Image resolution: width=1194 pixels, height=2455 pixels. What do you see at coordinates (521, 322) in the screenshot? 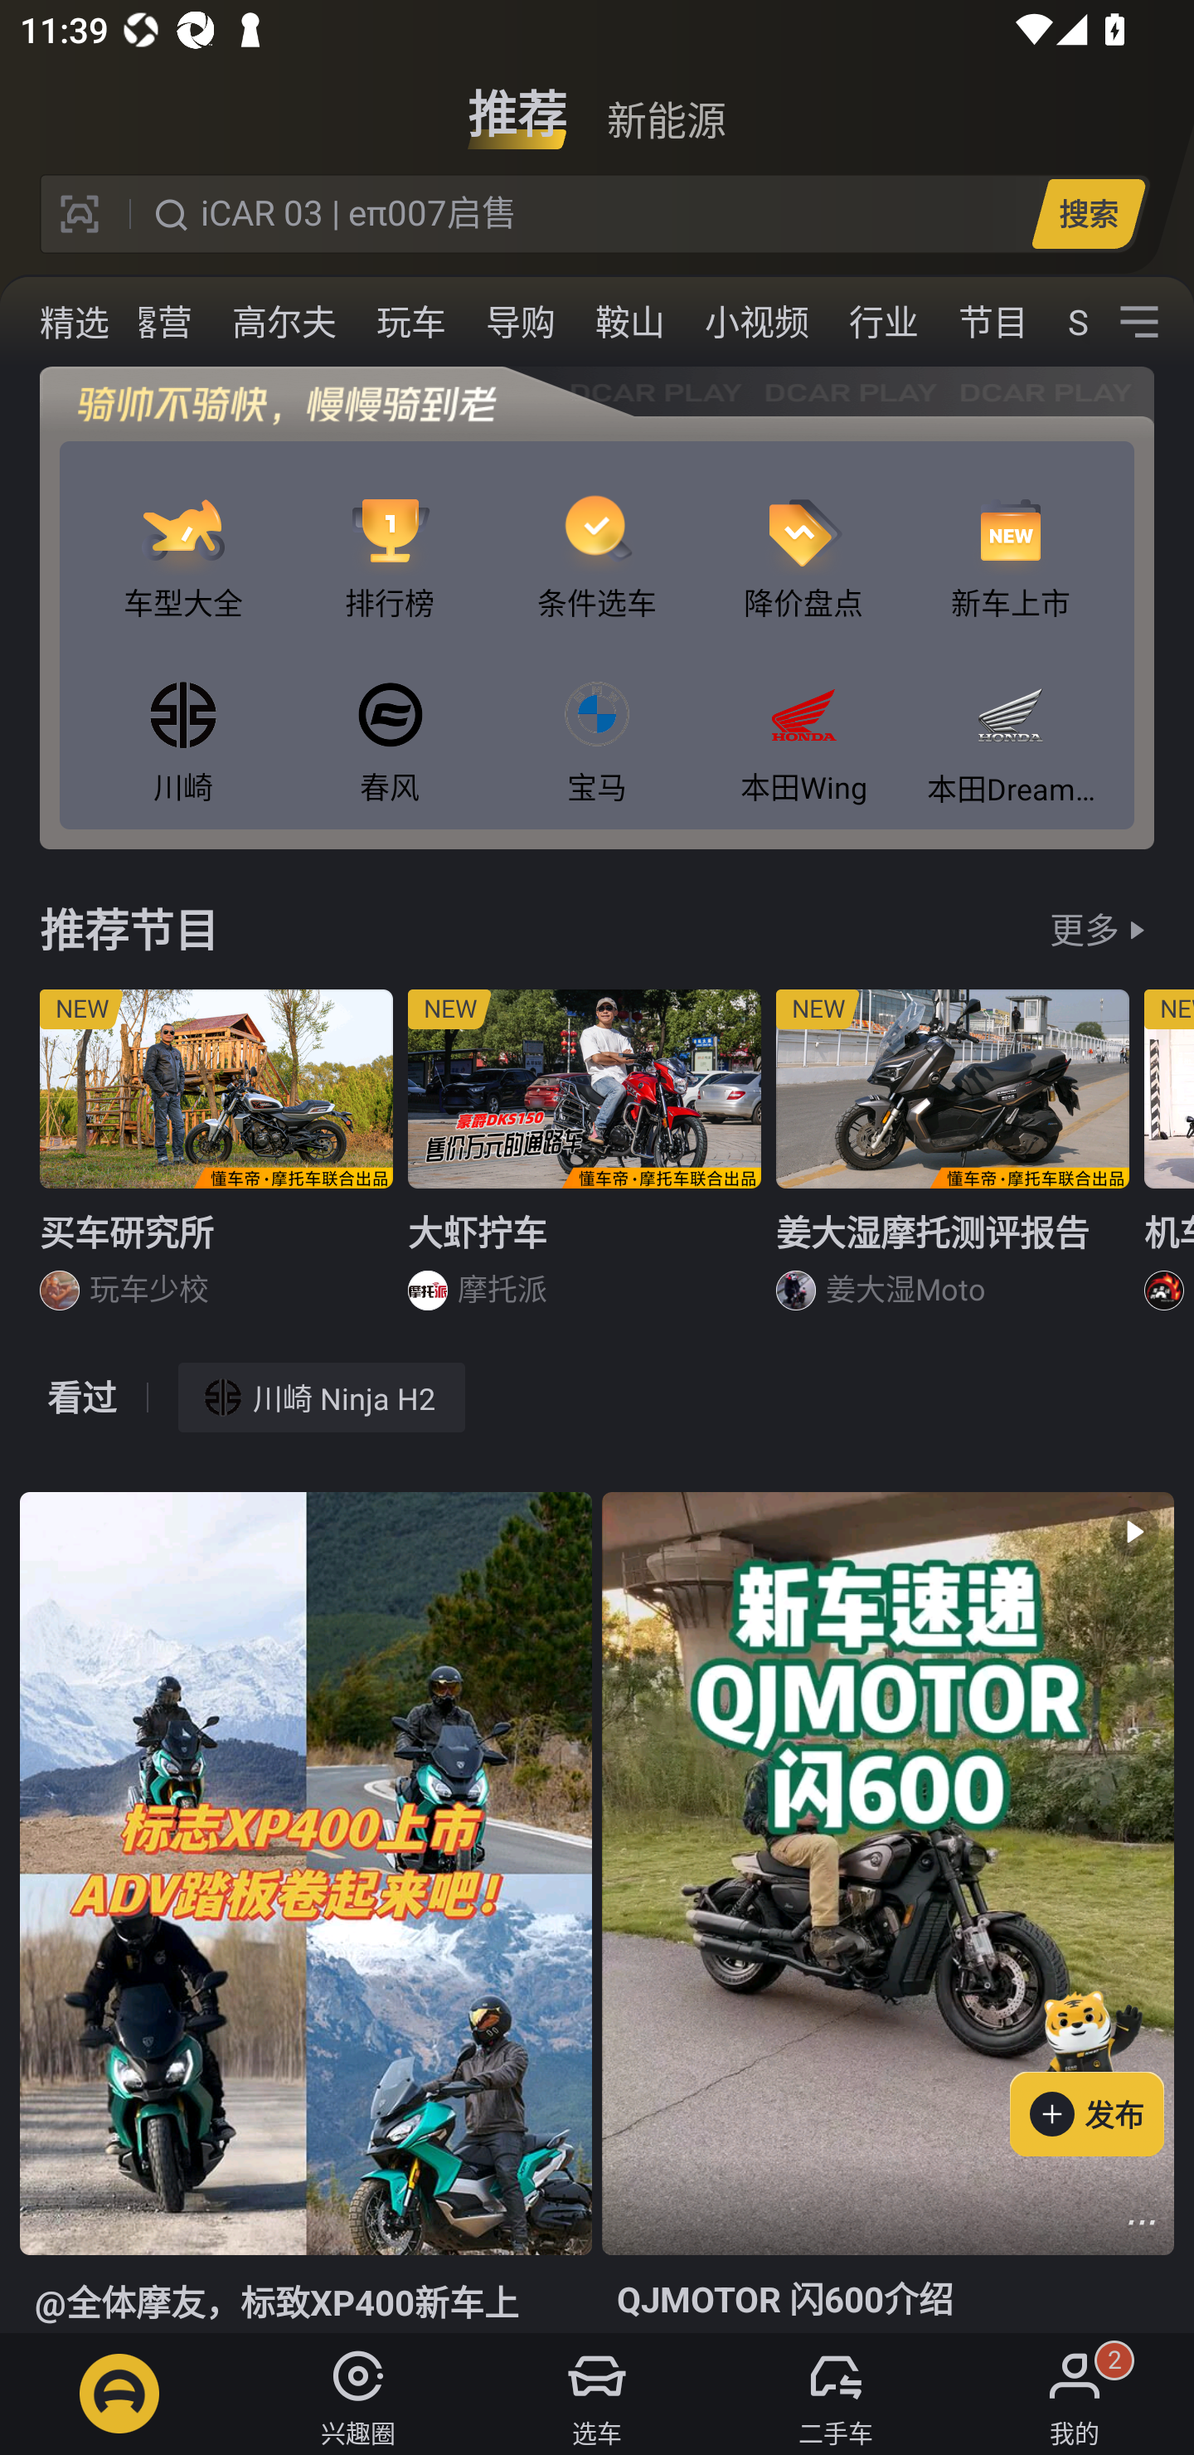
I see `导购` at bounding box center [521, 322].